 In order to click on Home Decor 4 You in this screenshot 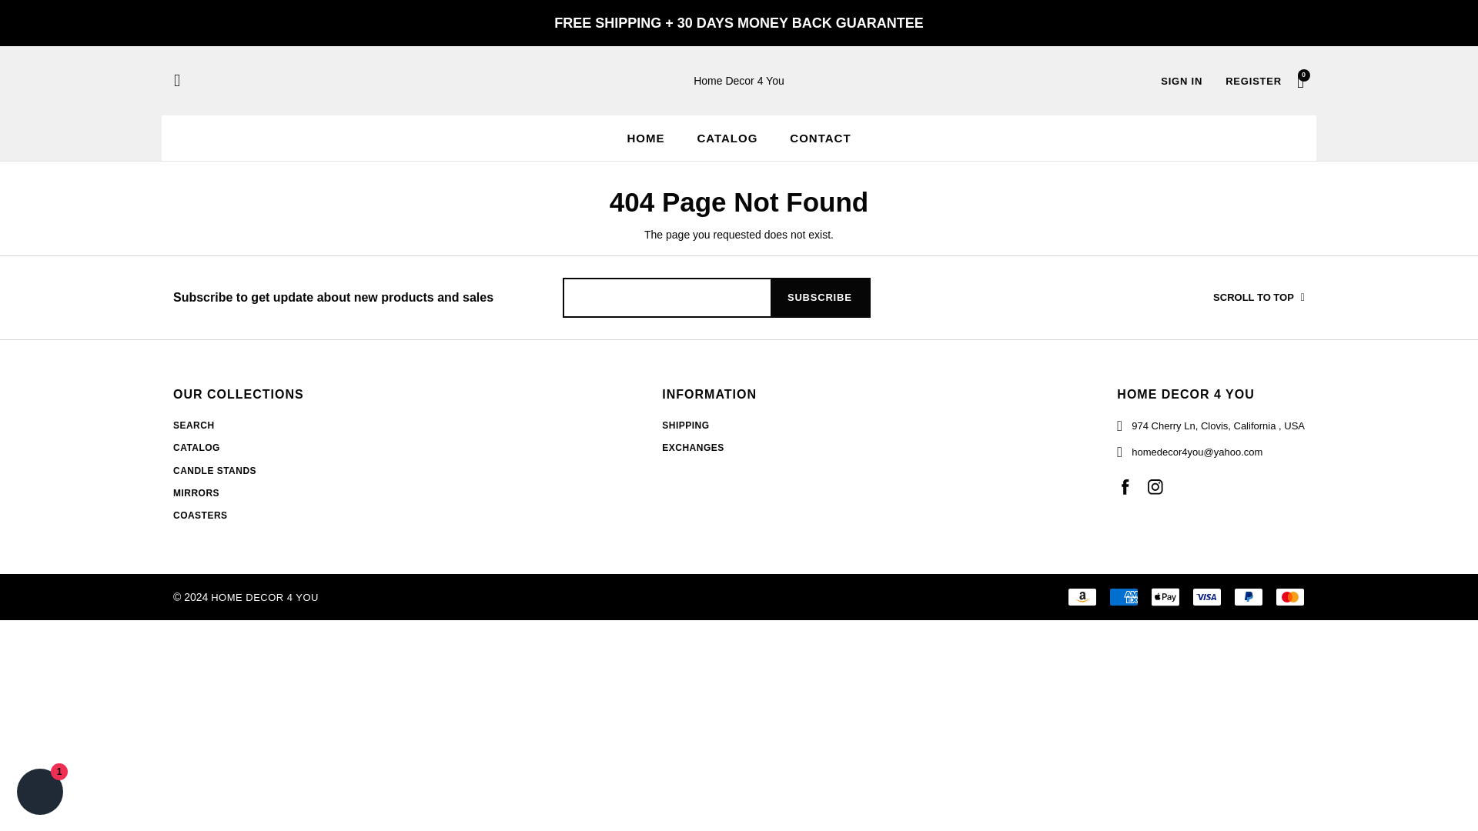, I will do `click(739, 81)`.